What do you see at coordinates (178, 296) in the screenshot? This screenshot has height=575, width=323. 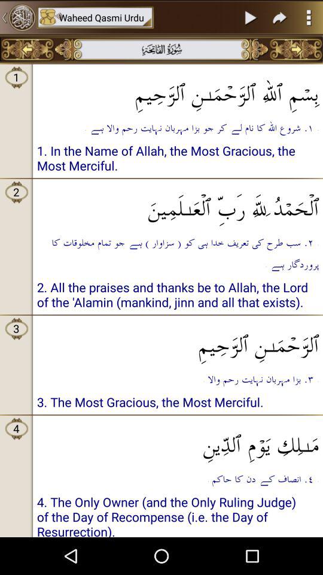 I see `click the icon to the right of the 3` at bounding box center [178, 296].